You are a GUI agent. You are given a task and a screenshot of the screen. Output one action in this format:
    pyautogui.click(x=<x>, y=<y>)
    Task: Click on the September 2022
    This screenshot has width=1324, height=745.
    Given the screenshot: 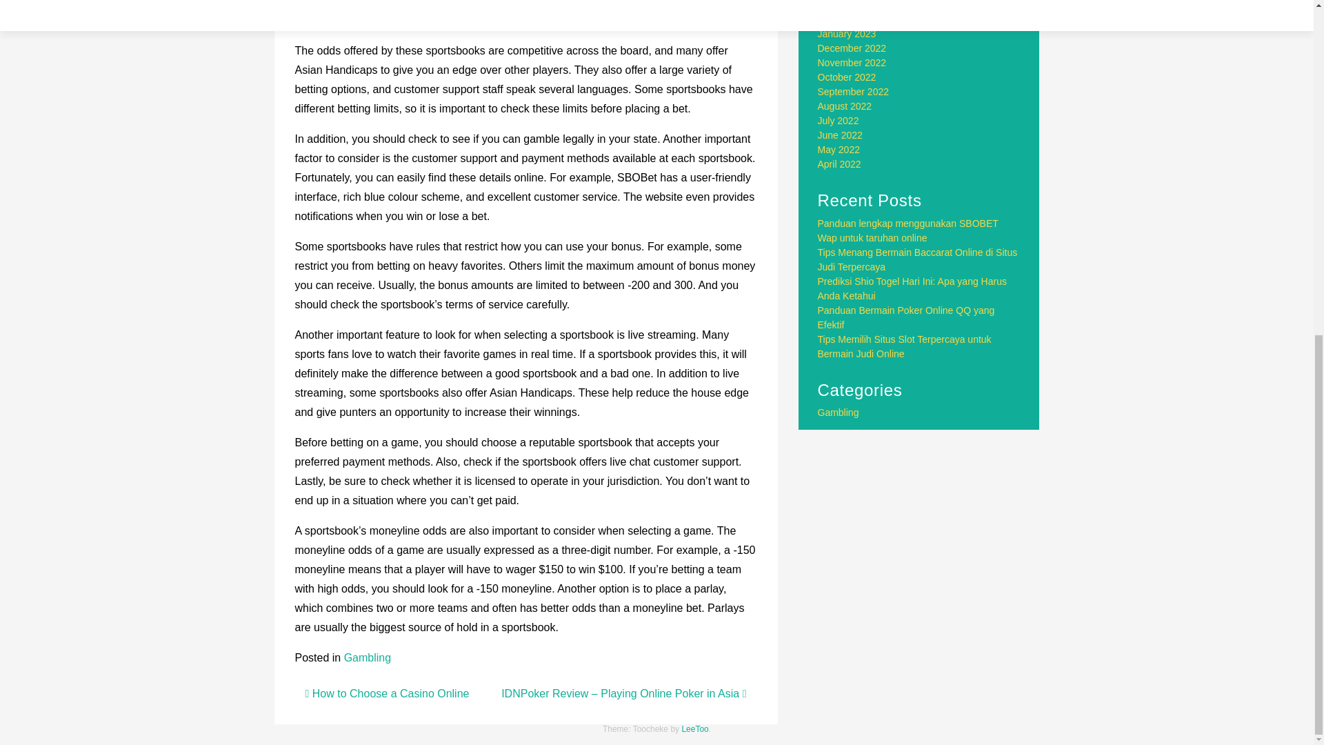 What is the action you would take?
    pyautogui.click(x=854, y=92)
    